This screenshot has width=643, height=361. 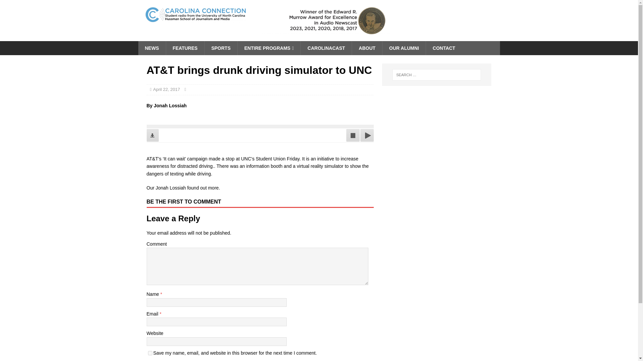 I want to click on OUR ALUMNI, so click(x=404, y=48).